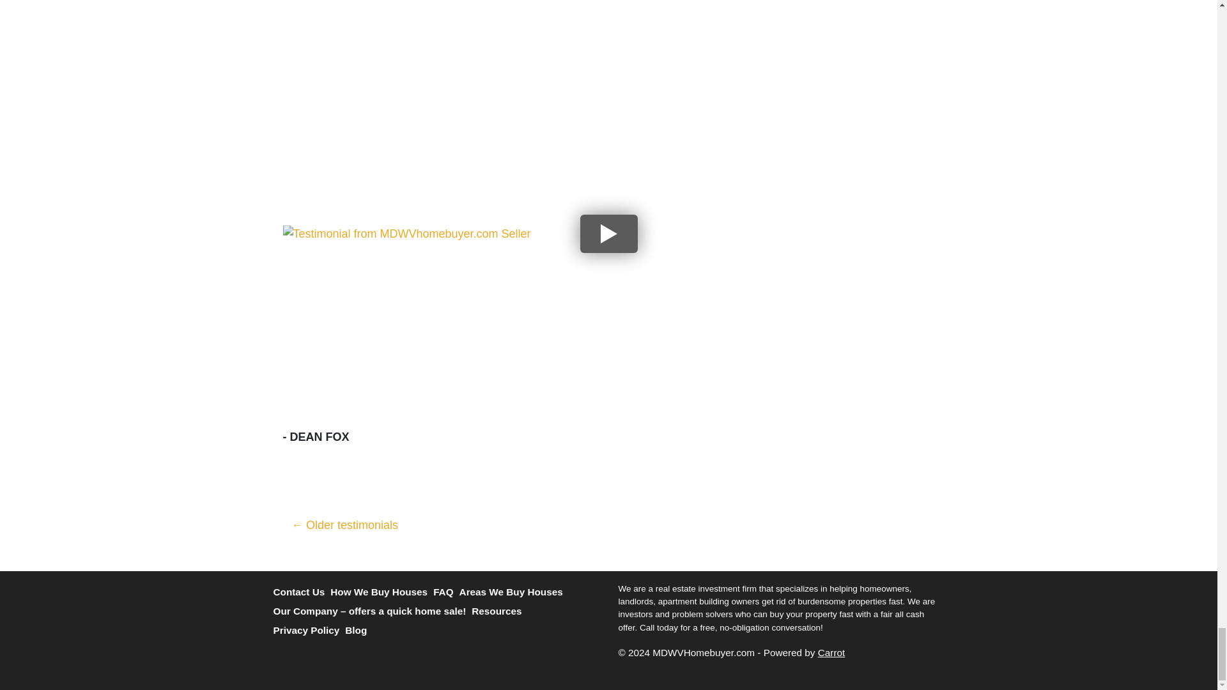 The image size is (1227, 690). Describe the element at coordinates (309, 631) in the screenshot. I see `Privacy Policy` at that location.